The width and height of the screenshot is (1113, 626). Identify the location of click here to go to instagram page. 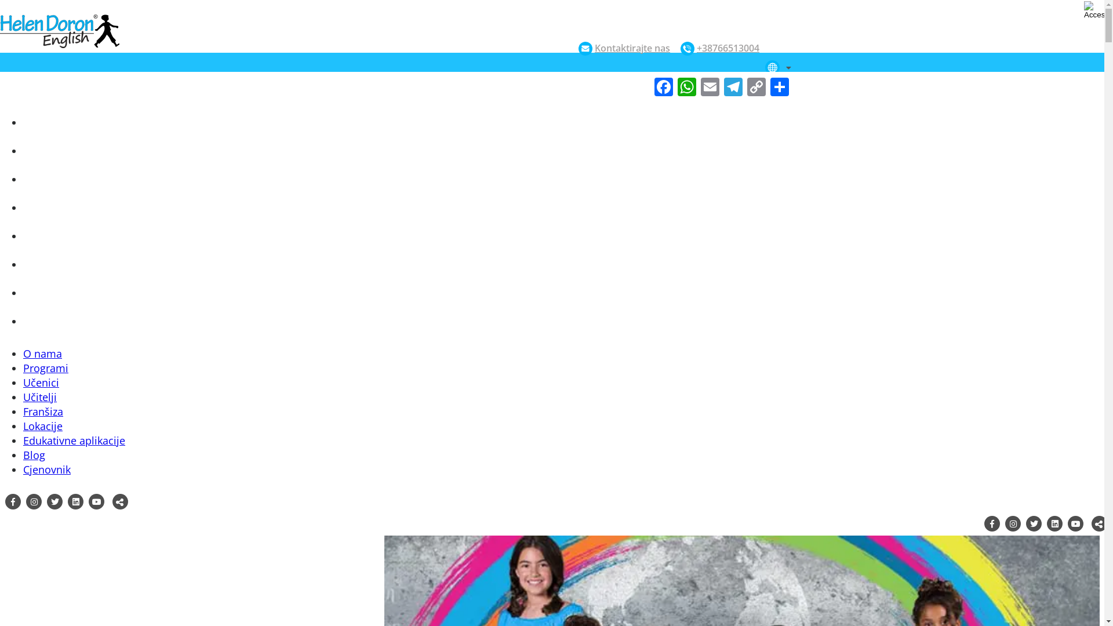
(1013, 524).